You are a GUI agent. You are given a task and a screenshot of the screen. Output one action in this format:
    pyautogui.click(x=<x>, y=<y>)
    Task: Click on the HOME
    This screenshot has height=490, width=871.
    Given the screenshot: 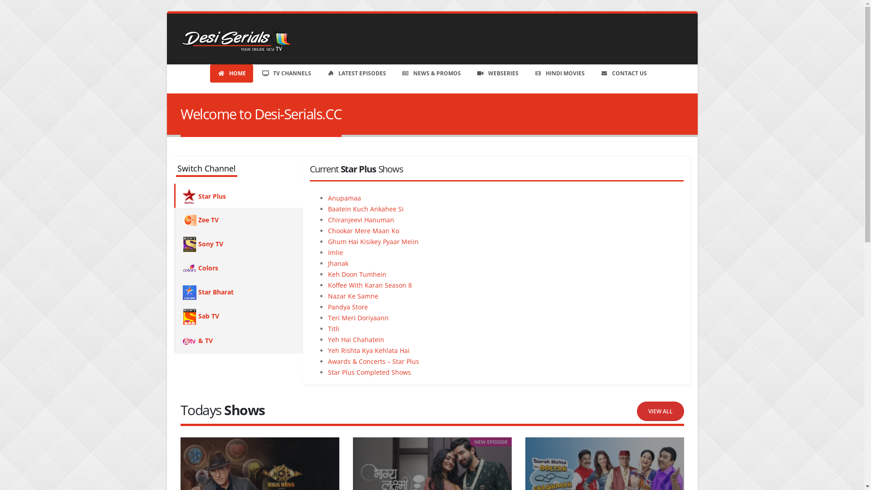 What is the action you would take?
    pyautogui.click(x=231, y=73)
    